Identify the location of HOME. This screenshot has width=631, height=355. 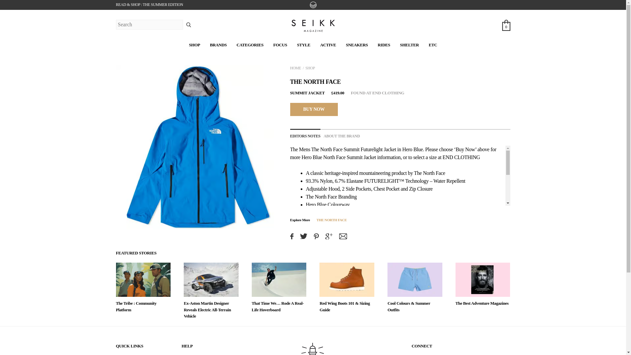
(295, 68).